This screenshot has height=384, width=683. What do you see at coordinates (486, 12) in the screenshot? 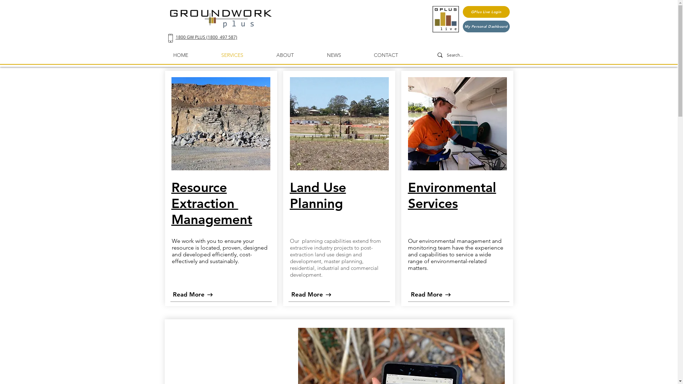
I see `GPlus Live Login` at bounding box center [486, 12].